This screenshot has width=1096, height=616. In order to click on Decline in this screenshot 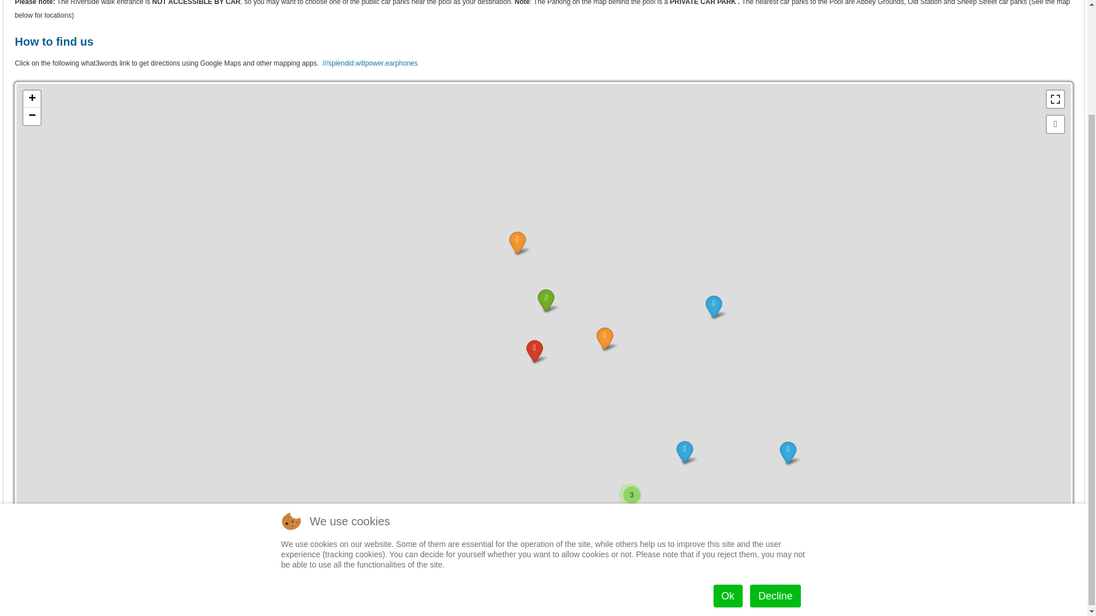, I will do `click(775, 463)`.